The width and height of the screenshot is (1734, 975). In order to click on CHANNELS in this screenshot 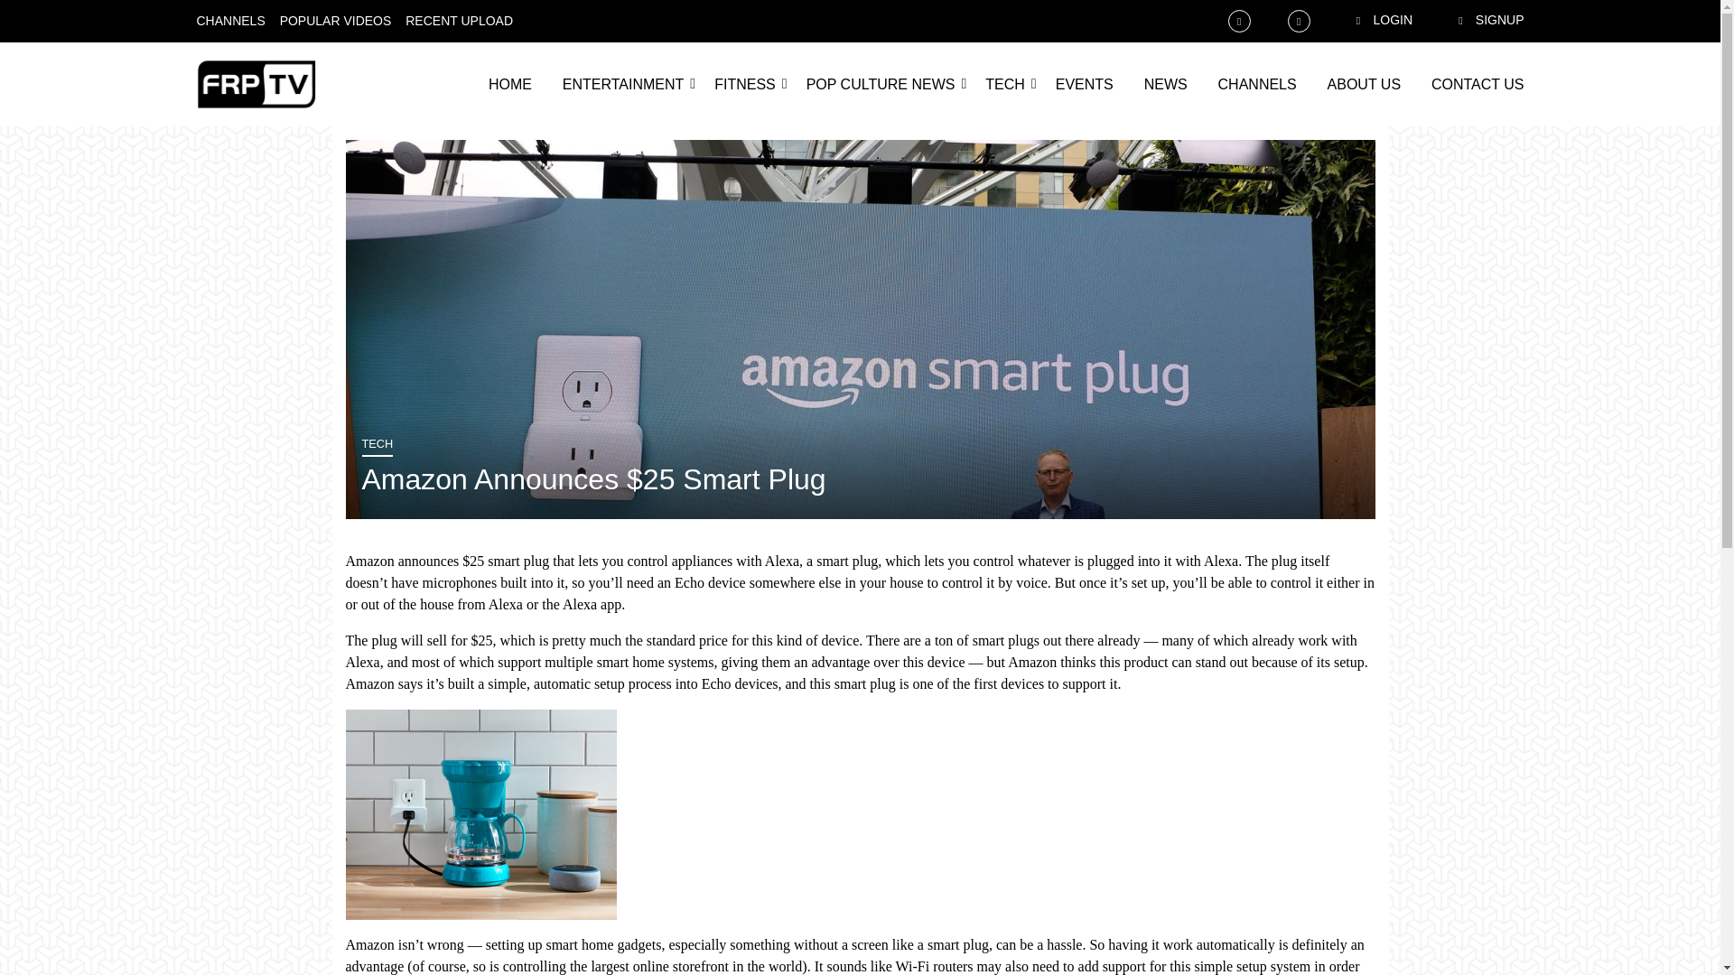, I will do `click(1257, 84)`.